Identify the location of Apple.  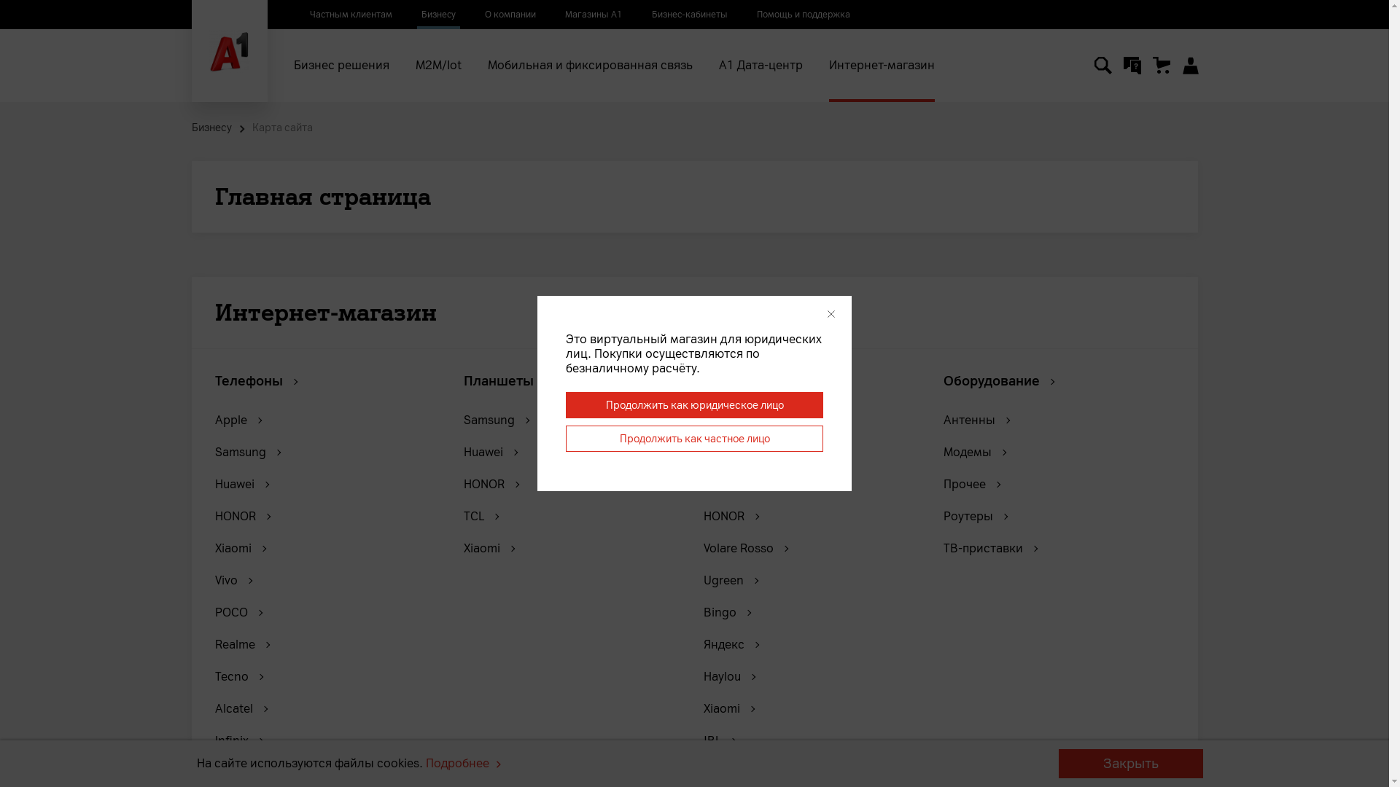
(726, 420).